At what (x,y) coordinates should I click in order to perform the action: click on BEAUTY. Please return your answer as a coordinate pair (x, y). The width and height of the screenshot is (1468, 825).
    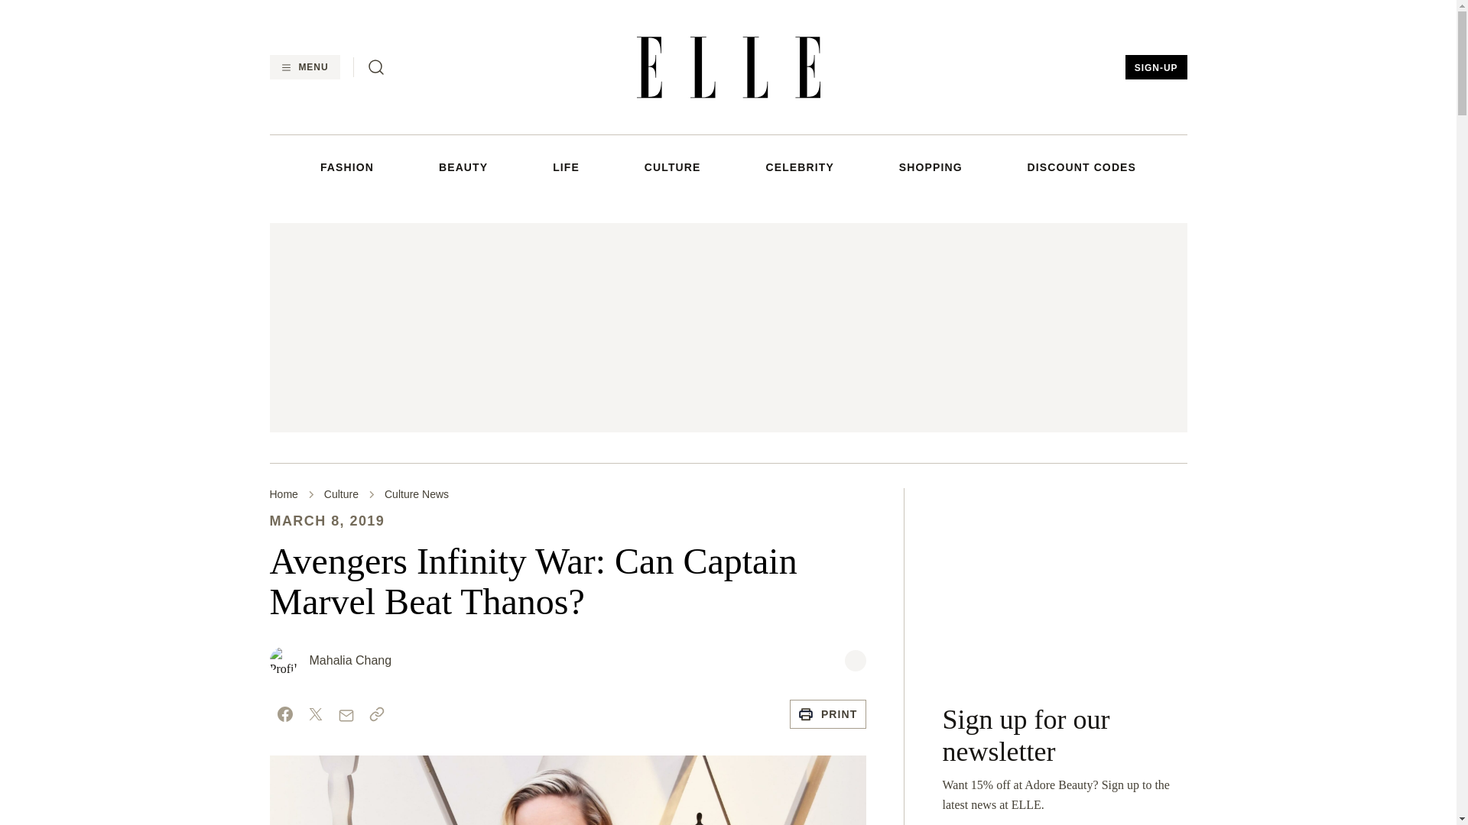
    Looking at the image, I should click on (463, 167).